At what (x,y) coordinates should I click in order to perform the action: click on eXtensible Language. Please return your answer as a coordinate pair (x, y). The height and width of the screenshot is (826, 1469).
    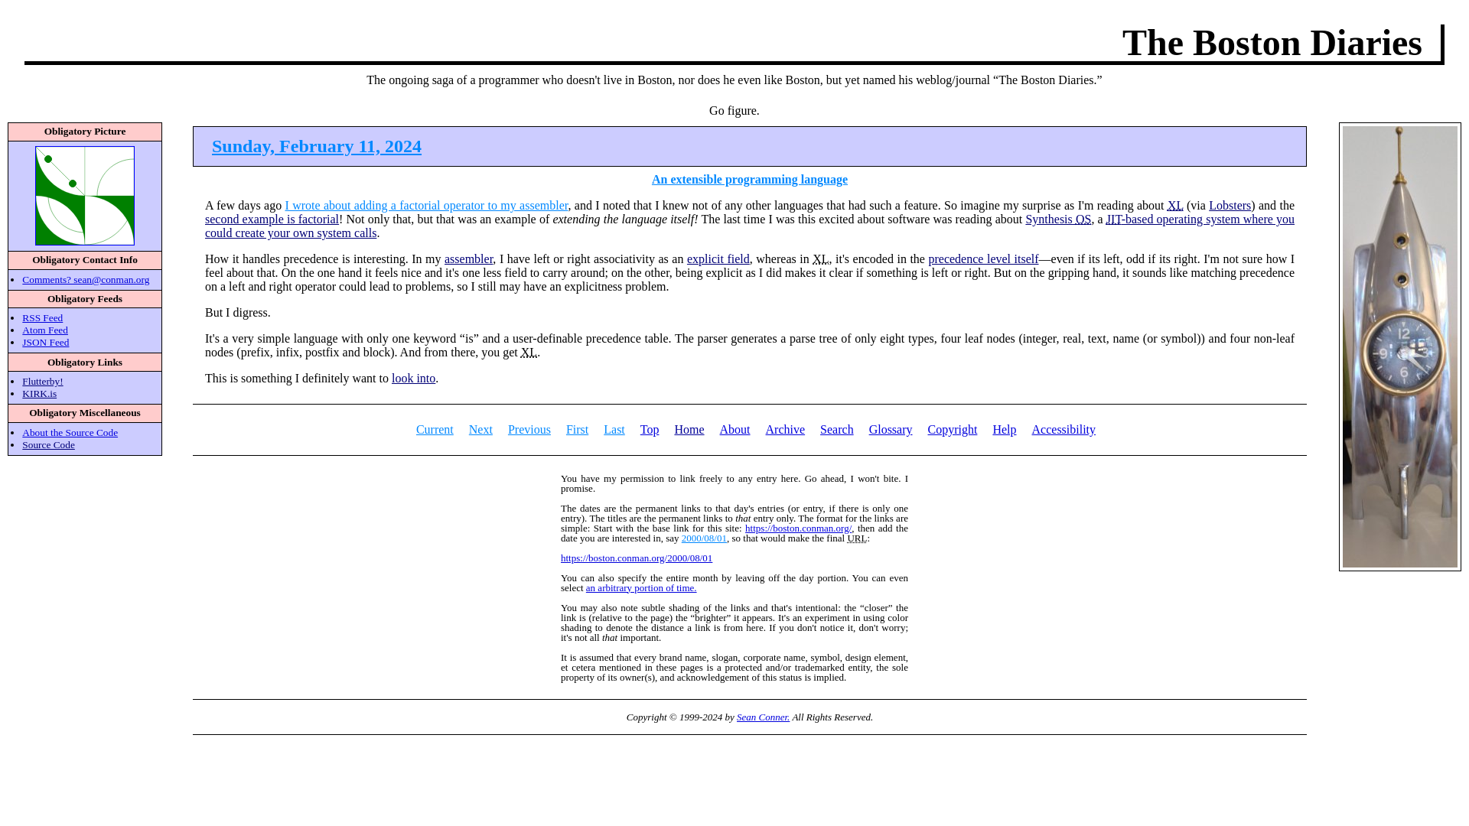
    Looking at the image, I should click on (529, 352).